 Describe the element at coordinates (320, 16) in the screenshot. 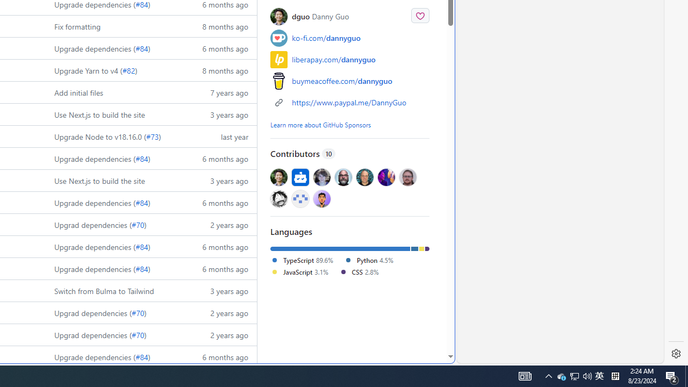

I see `dguo Danny Guo` at that location.